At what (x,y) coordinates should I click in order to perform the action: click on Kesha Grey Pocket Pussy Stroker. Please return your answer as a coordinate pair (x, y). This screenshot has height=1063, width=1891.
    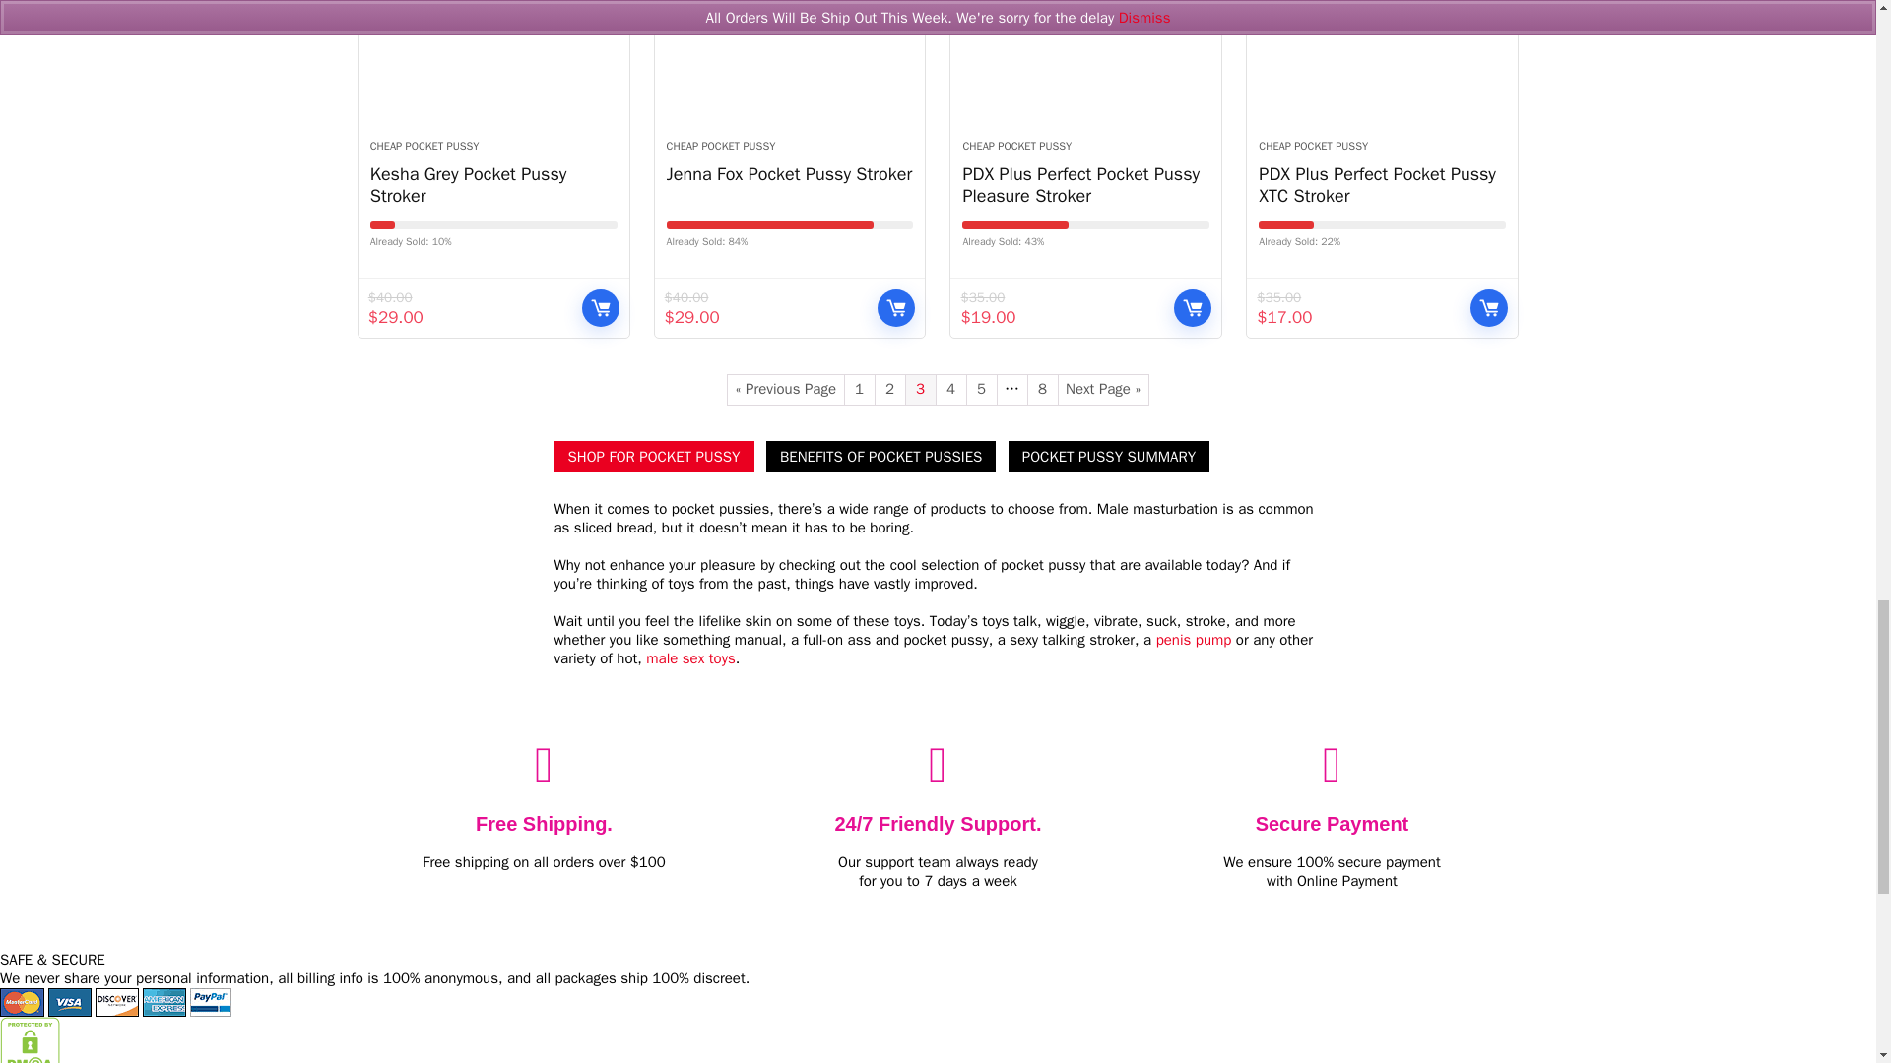
    Looking at the image, I should click on (494, 61).